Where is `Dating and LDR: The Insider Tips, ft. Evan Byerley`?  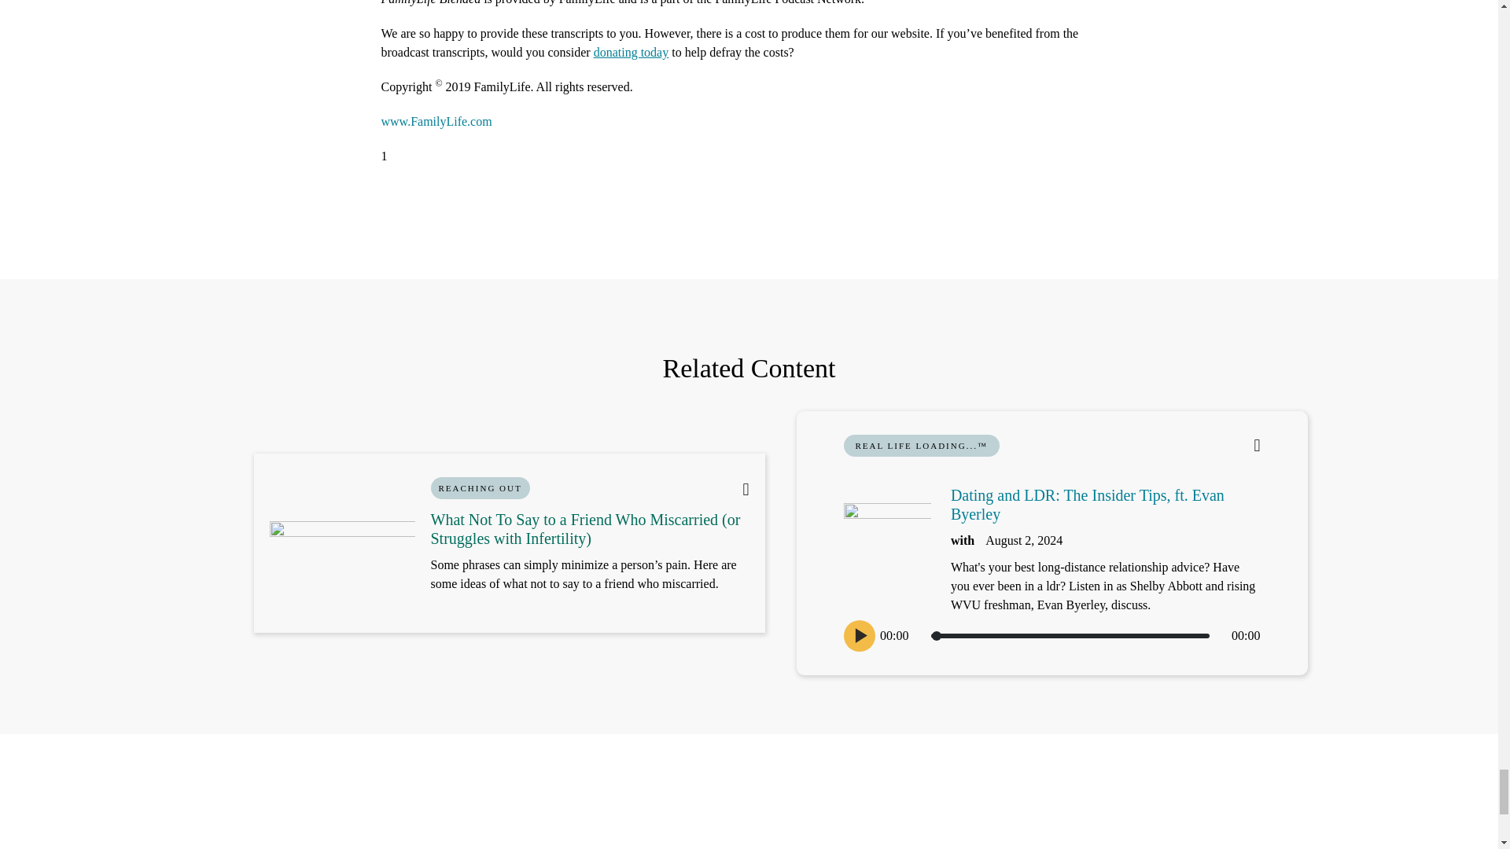 Dating and LDR: The Insider Tips, ft. Evan Byerley is located at coordinates (1088, 505).